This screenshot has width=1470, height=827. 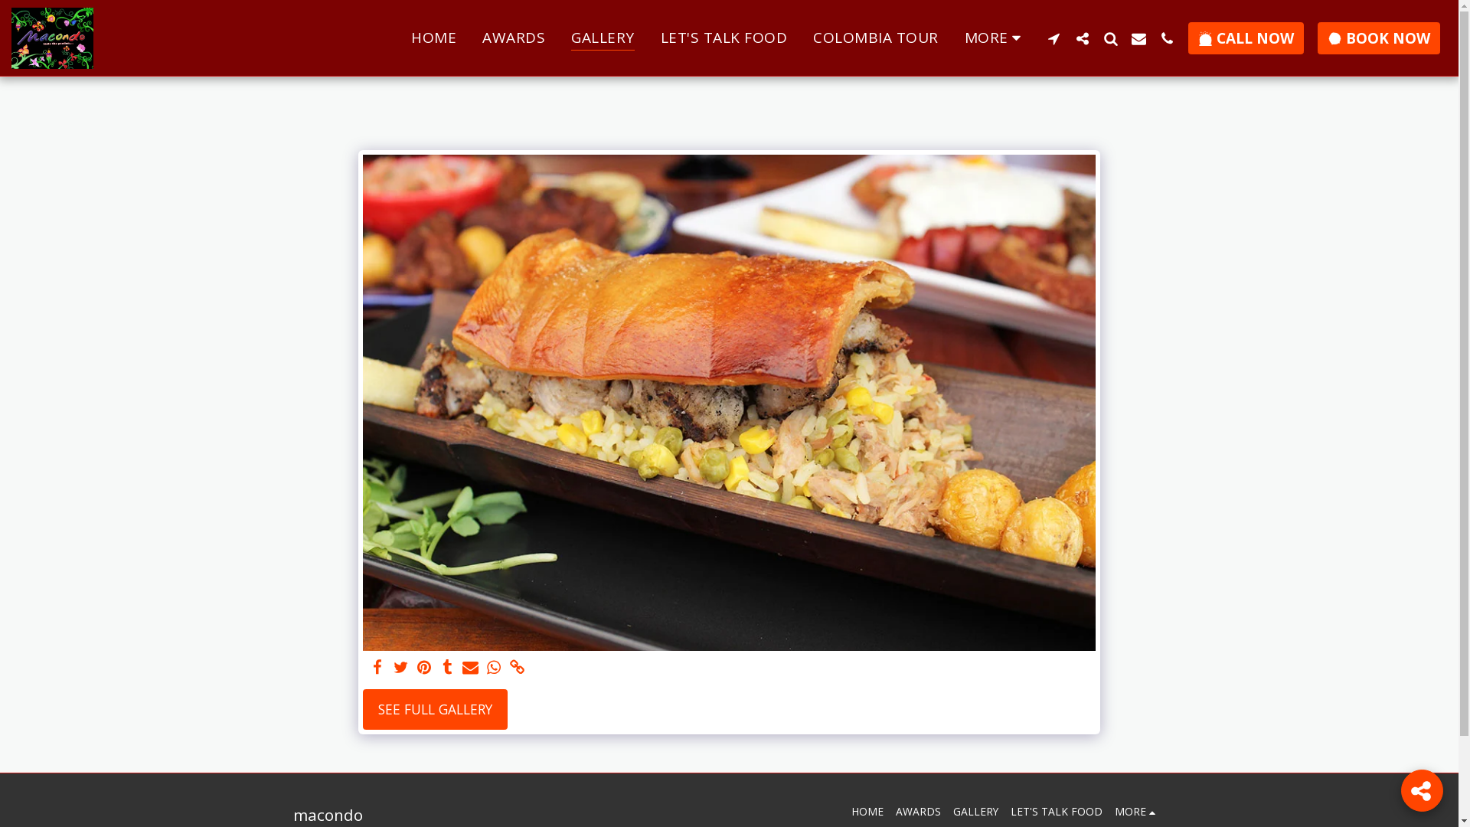 What do you see at coordinates (424, 668) in the screenshot?
I see ` ` at bounding box center [424, 668].